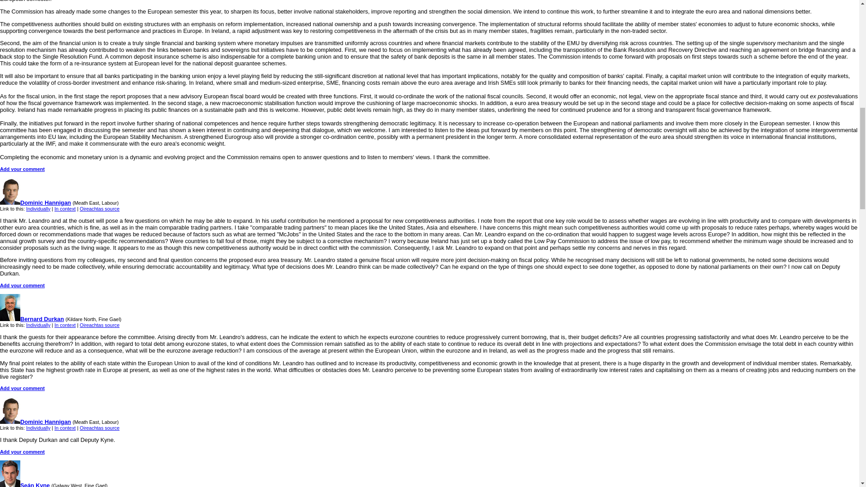 The width and height of the screenshot is (866, 487). What do you see at coordinates (65, 325) in the screenshot?
I see `In context` at bounding box center [65, 325].